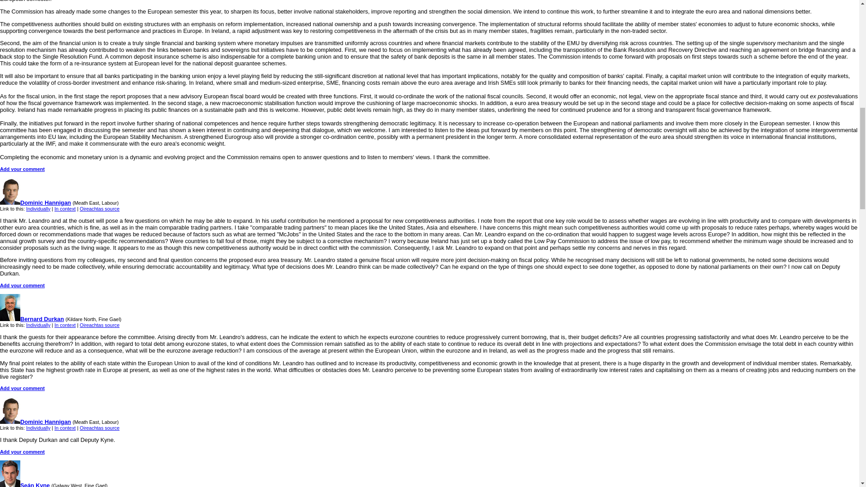 The width and height of the screenshot is (866, 487). What do you see at coordinates (65, 325) in the screenshot?
I see `In context` at bounding box center [65, 325].